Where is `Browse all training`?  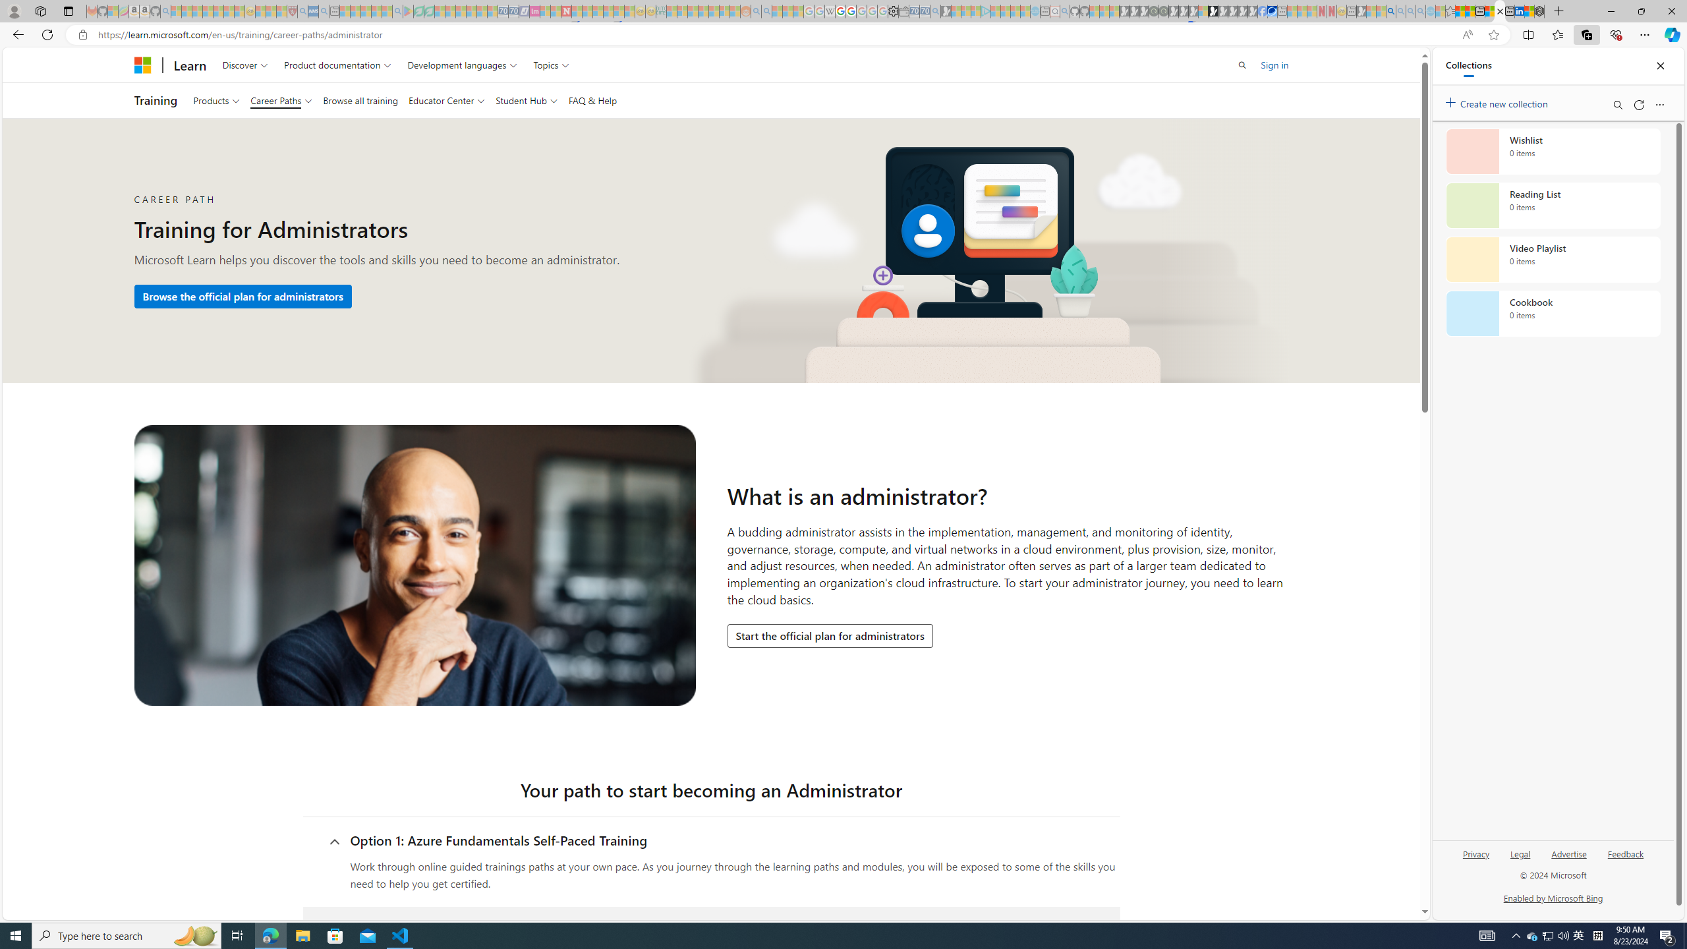 Browse all training is located at coordinates (360, 100).